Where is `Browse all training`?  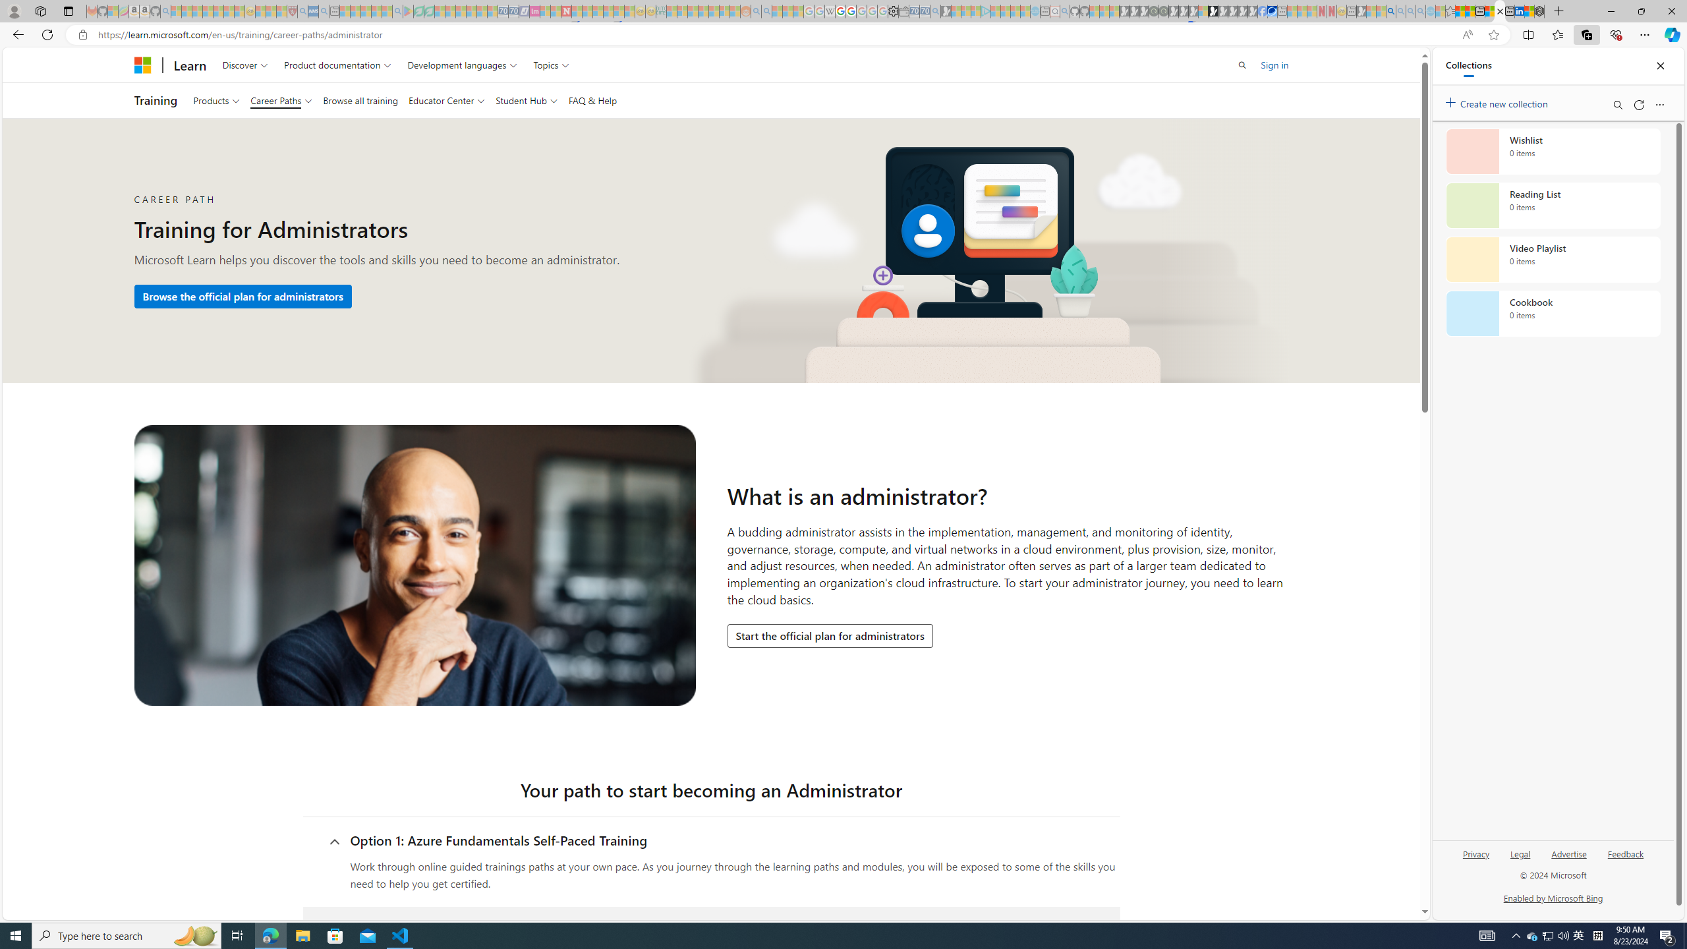 Browse all training is located at coordinates (360, 100).